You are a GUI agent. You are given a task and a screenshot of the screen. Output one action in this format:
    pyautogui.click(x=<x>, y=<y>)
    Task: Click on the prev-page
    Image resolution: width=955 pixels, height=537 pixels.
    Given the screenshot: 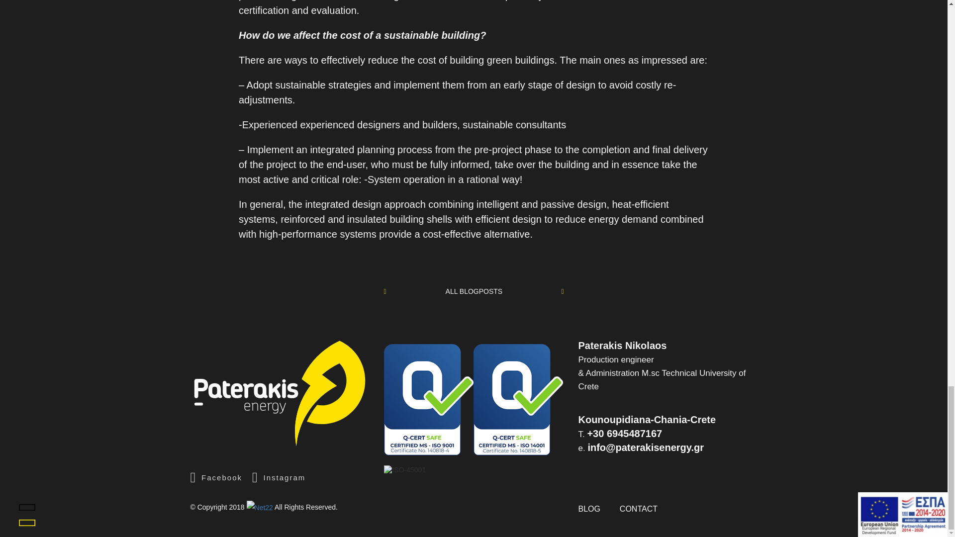 What is the action you would take?
    pyautogui.click(x=553, y=291)
    